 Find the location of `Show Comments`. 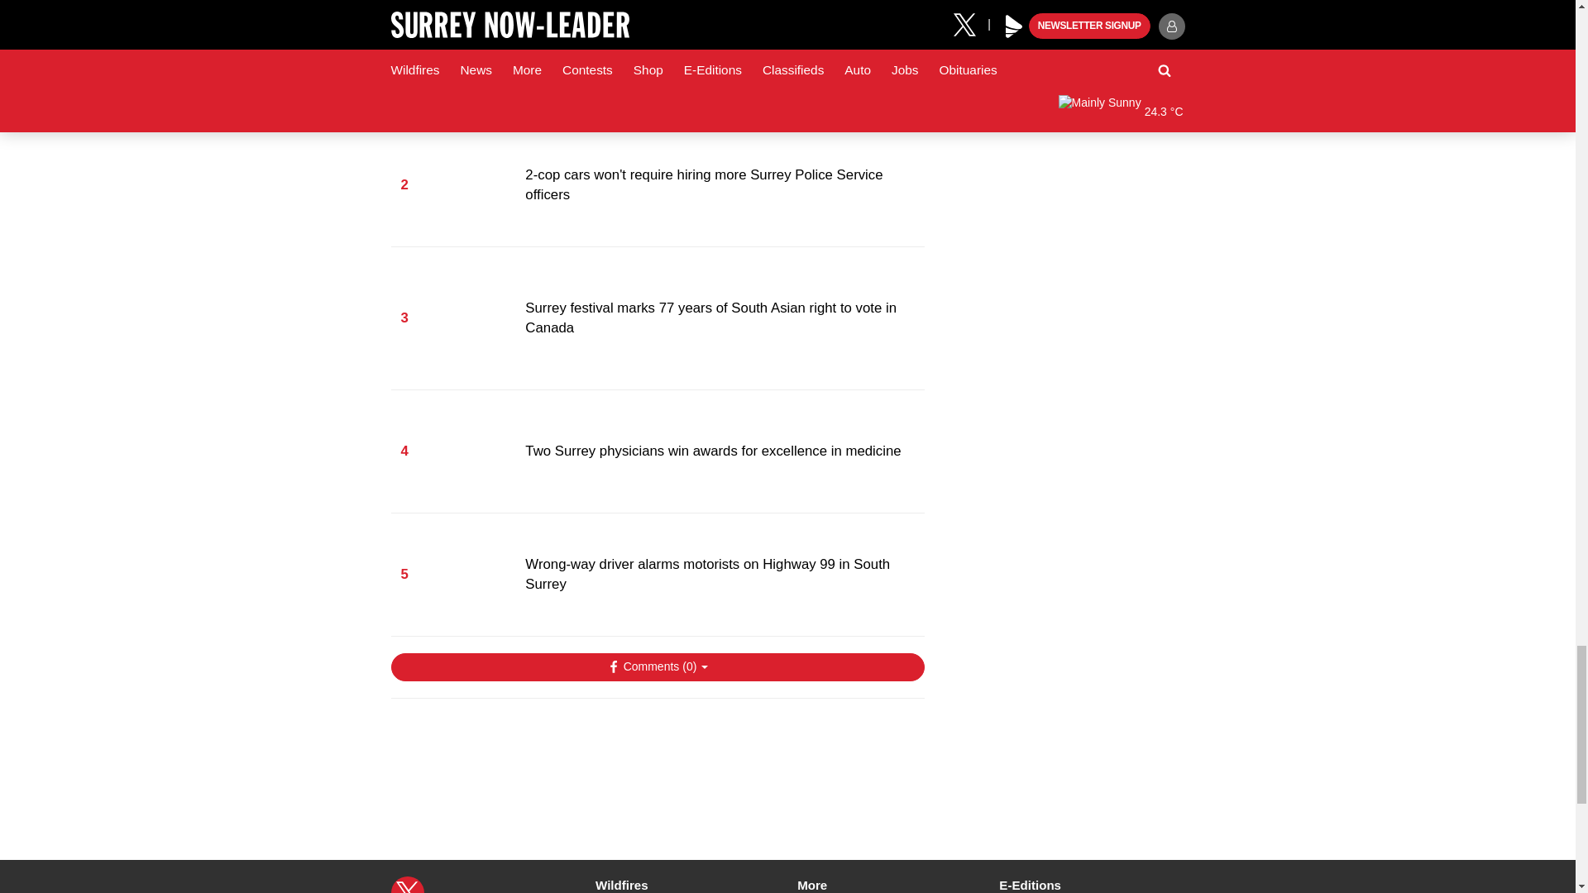

Show Comments is located at coordinates (657, 666).